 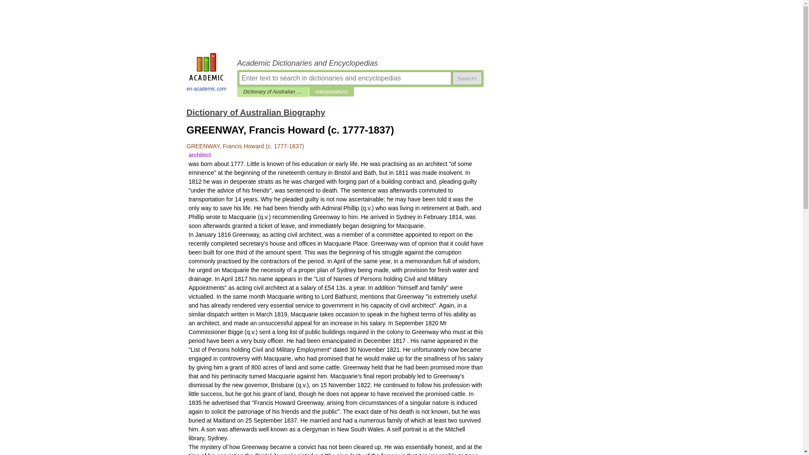 I want to click on Dictionary of Australian Biography, so click(x=273, y=92).